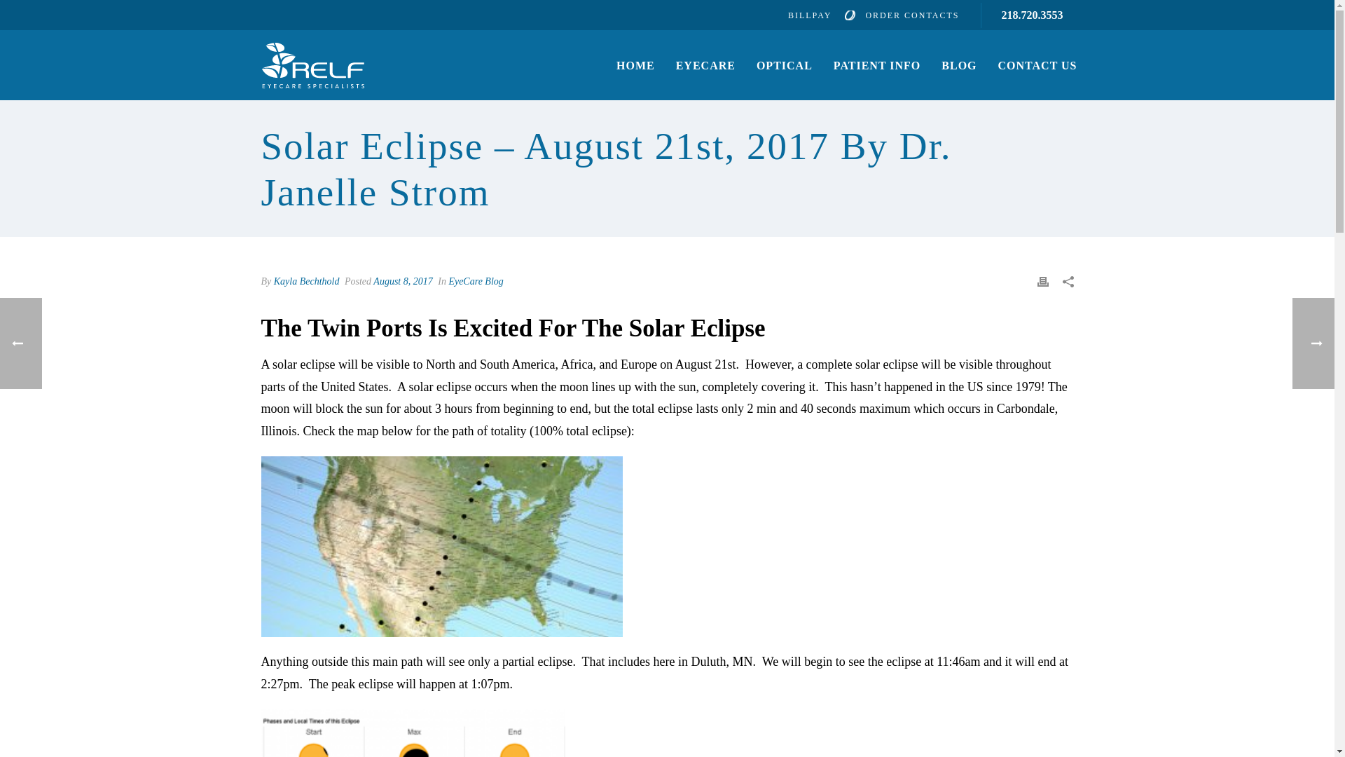 The height and width of the screenshot is (757, 1345). I want to click on Posts by Kayla Bechthold, so click(307, 282).